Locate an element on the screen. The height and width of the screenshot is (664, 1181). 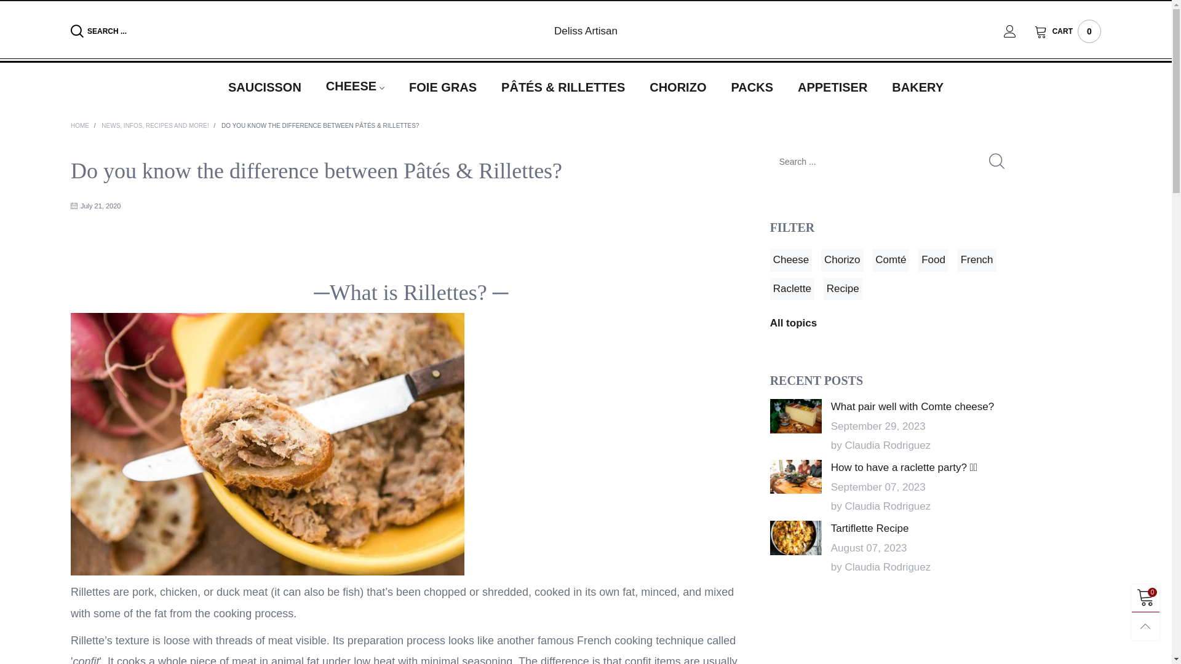
APPETISER is located at coordinates (833, 87).